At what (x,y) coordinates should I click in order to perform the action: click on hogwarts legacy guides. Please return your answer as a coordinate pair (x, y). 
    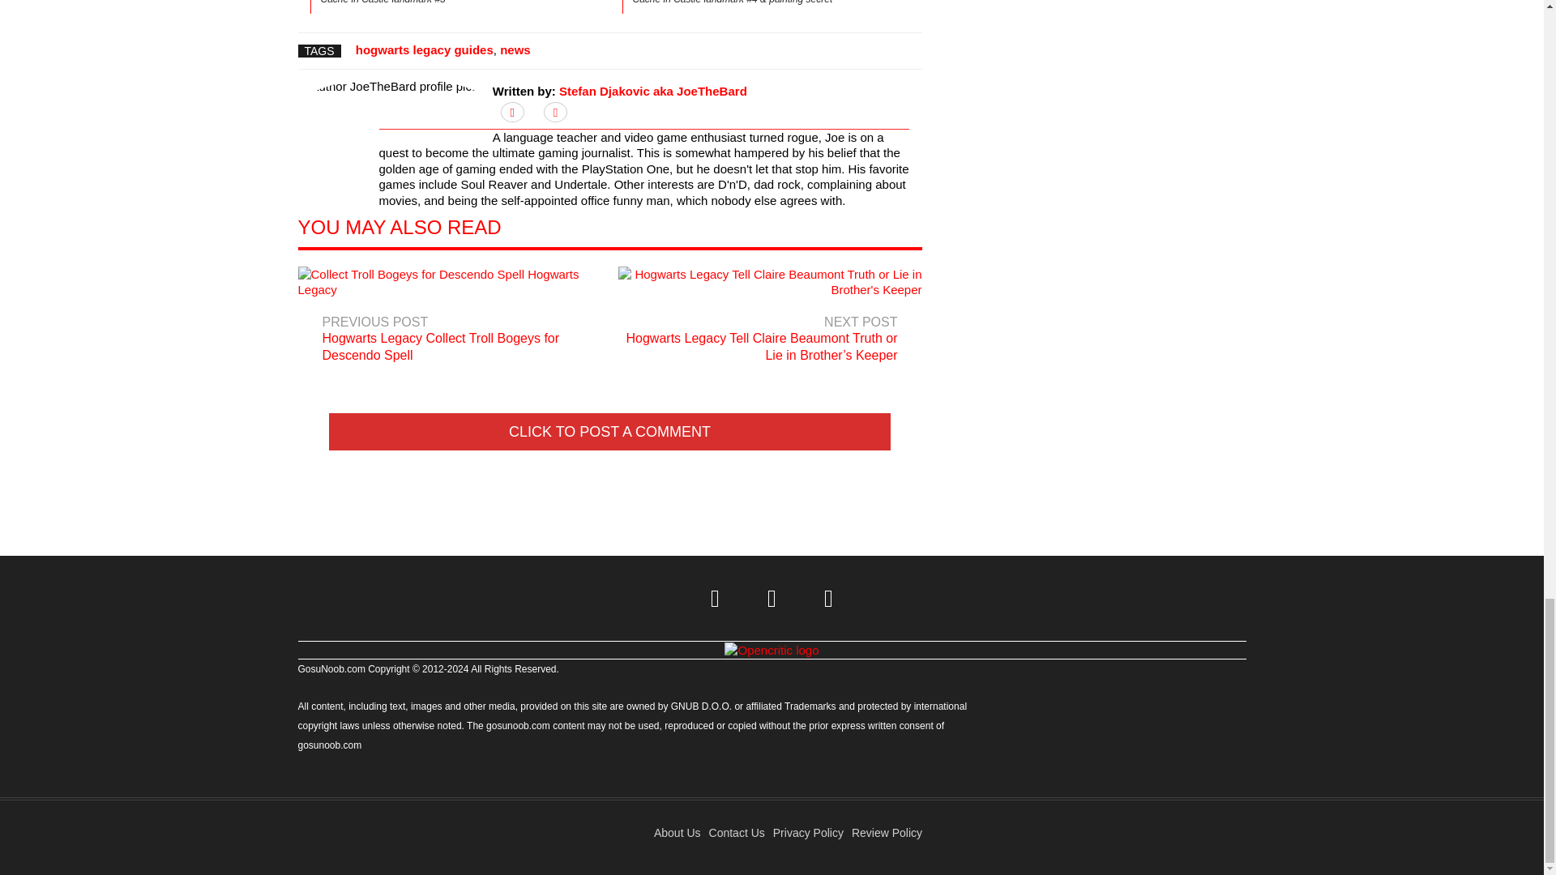
    Looking at the image, I should click on (425, 49).